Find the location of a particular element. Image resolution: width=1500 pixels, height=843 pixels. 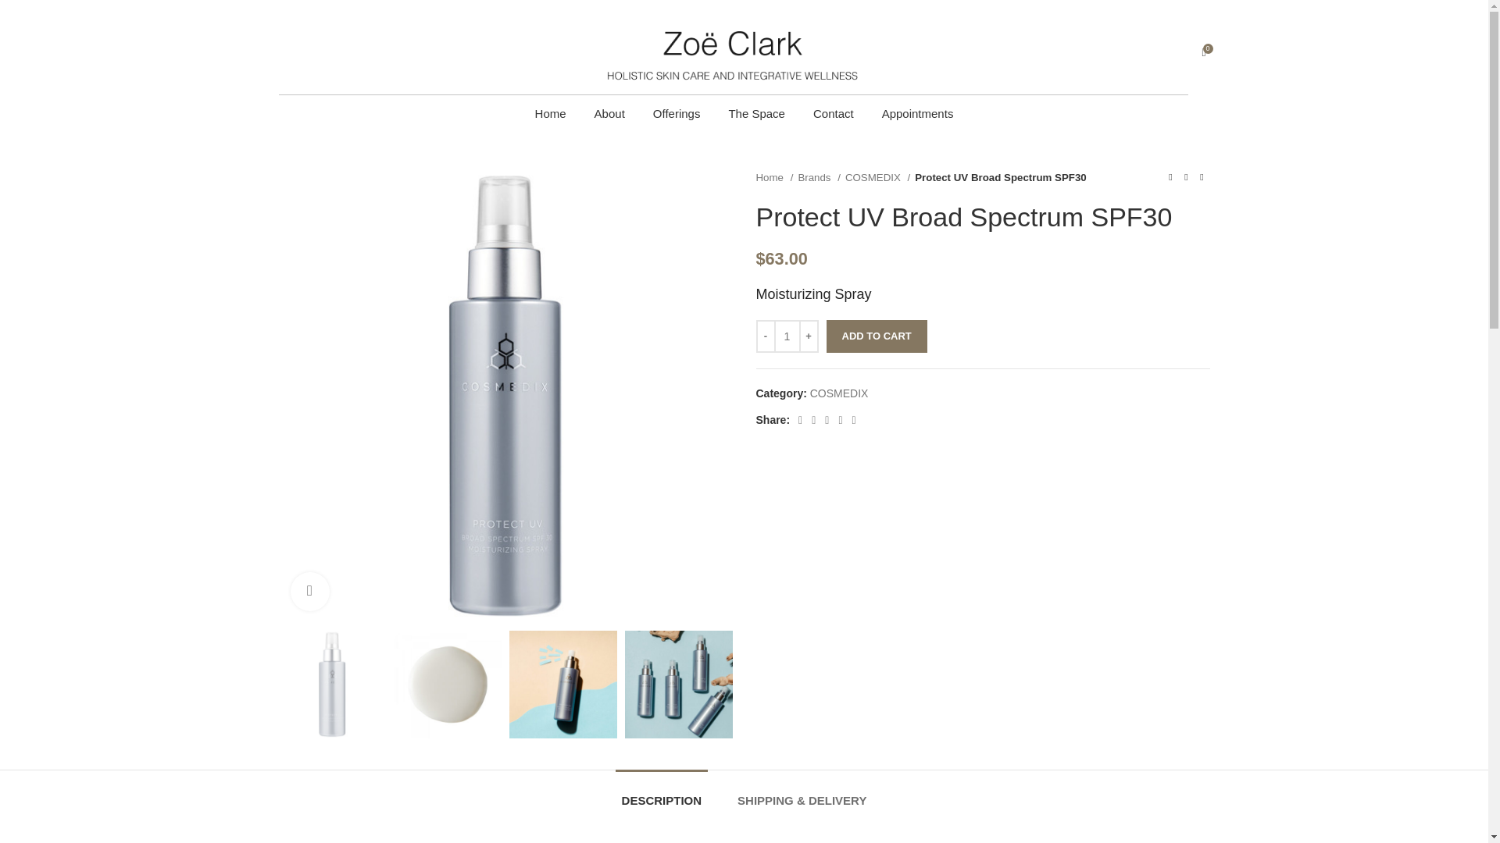

Home is located at coordinates (551, 114).